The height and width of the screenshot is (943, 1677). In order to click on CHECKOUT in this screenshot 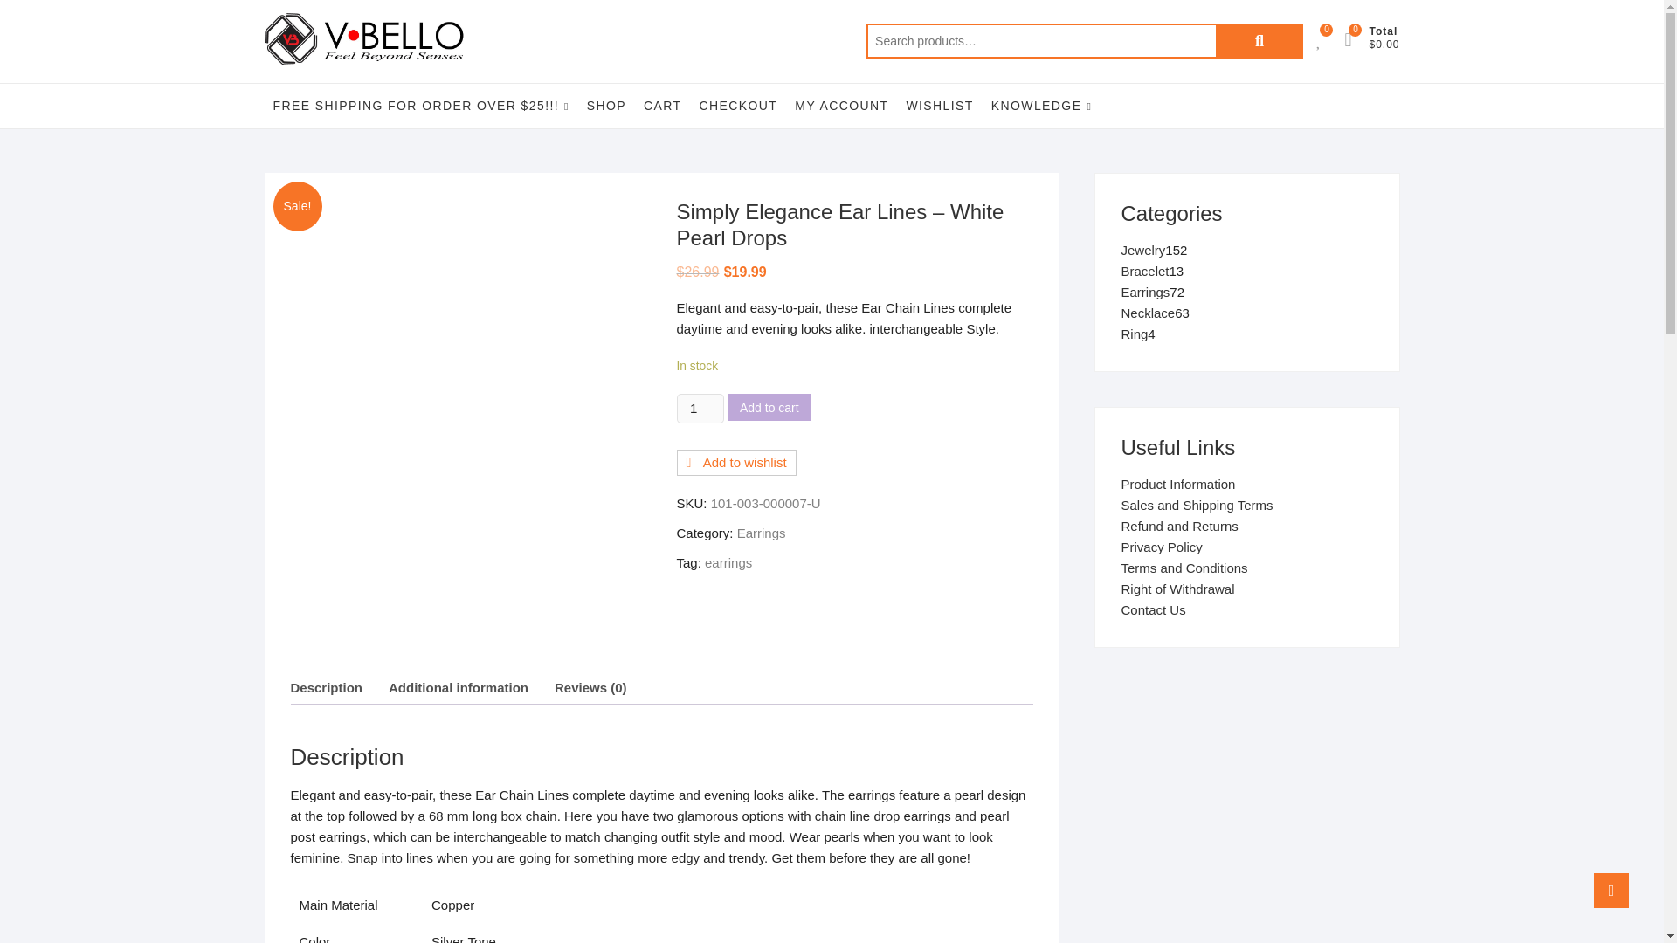, I will do `click(739, 105)`.